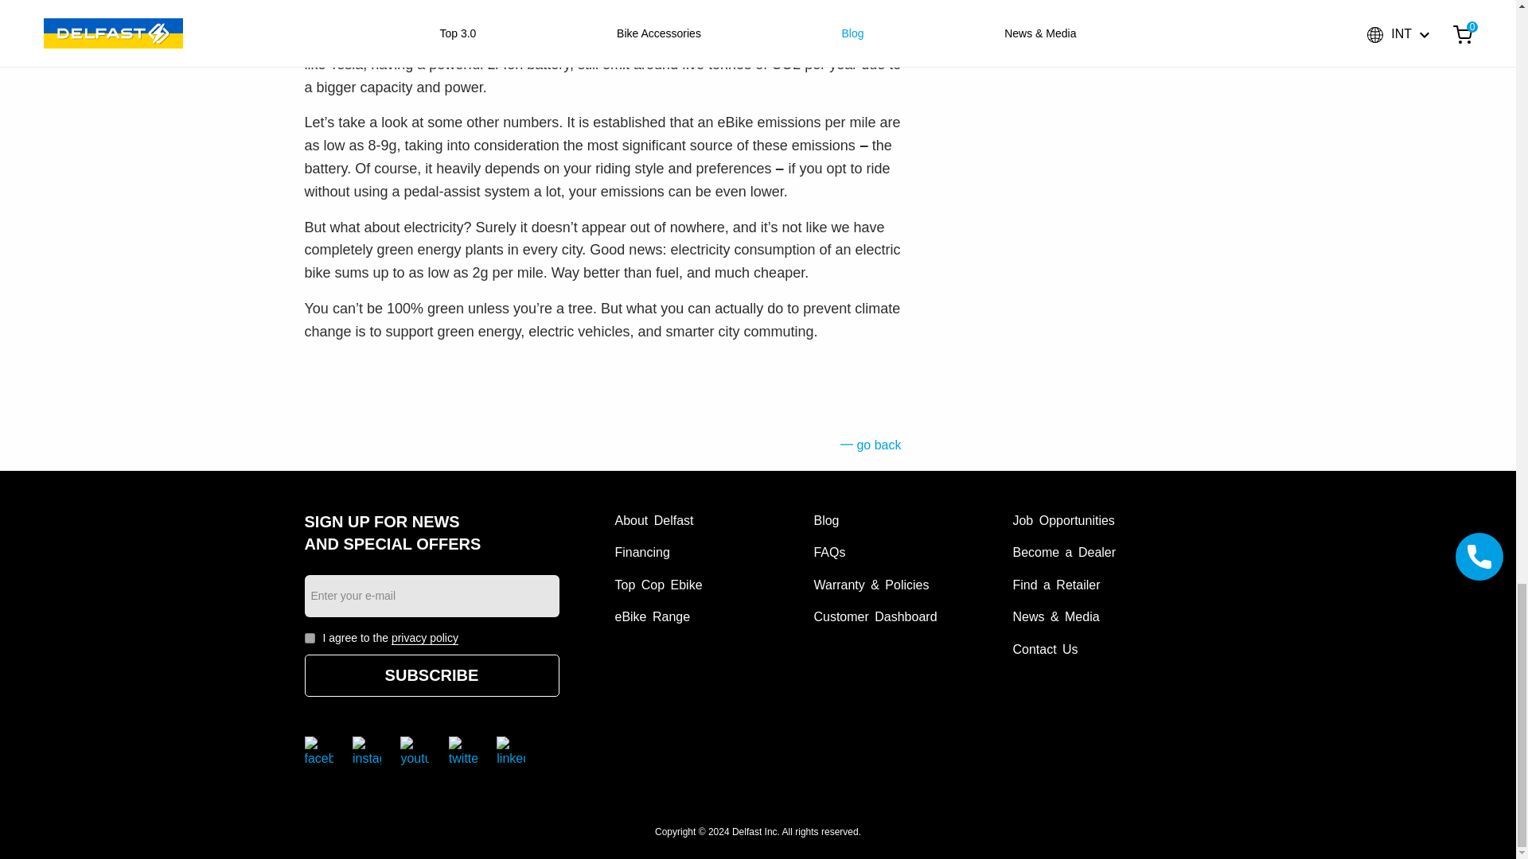  What do you see at coordinates (1063, 552) in the screenshot?
I see `Become a Dealer` at bounding box center [1063, 552].